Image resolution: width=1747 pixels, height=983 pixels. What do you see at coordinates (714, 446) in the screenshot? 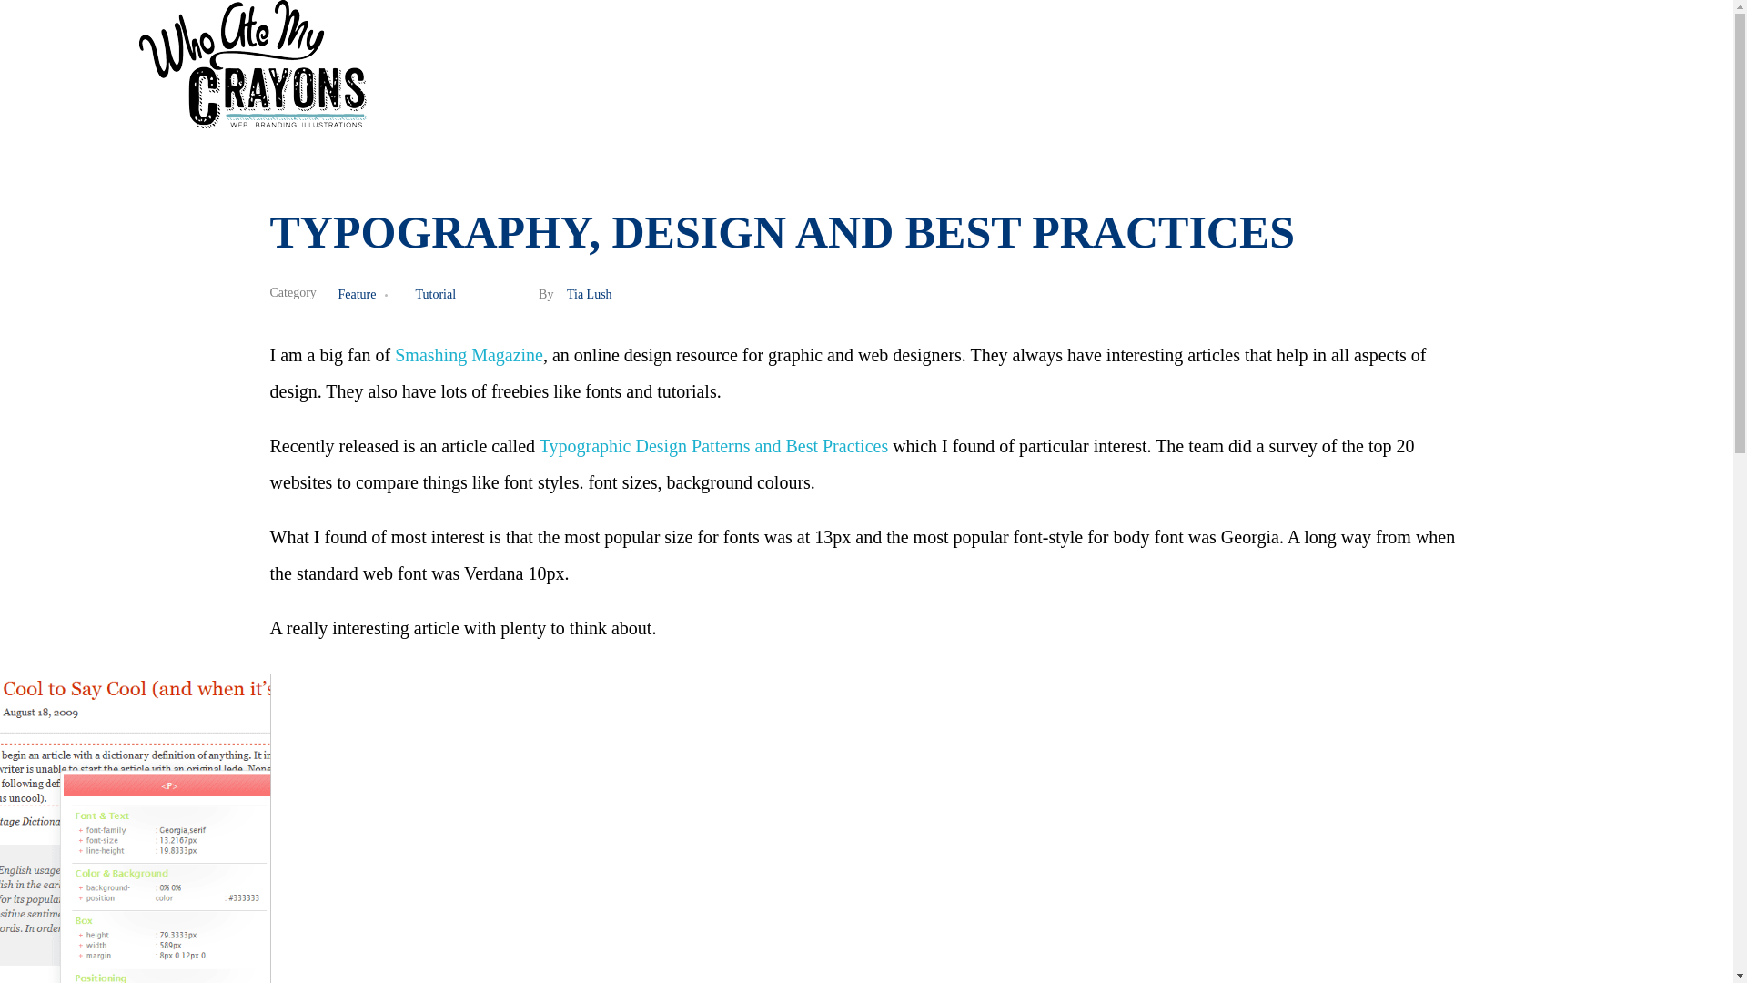
I see `Typographic Design Patterns and Best Practices` at bounding box center [714, 446].